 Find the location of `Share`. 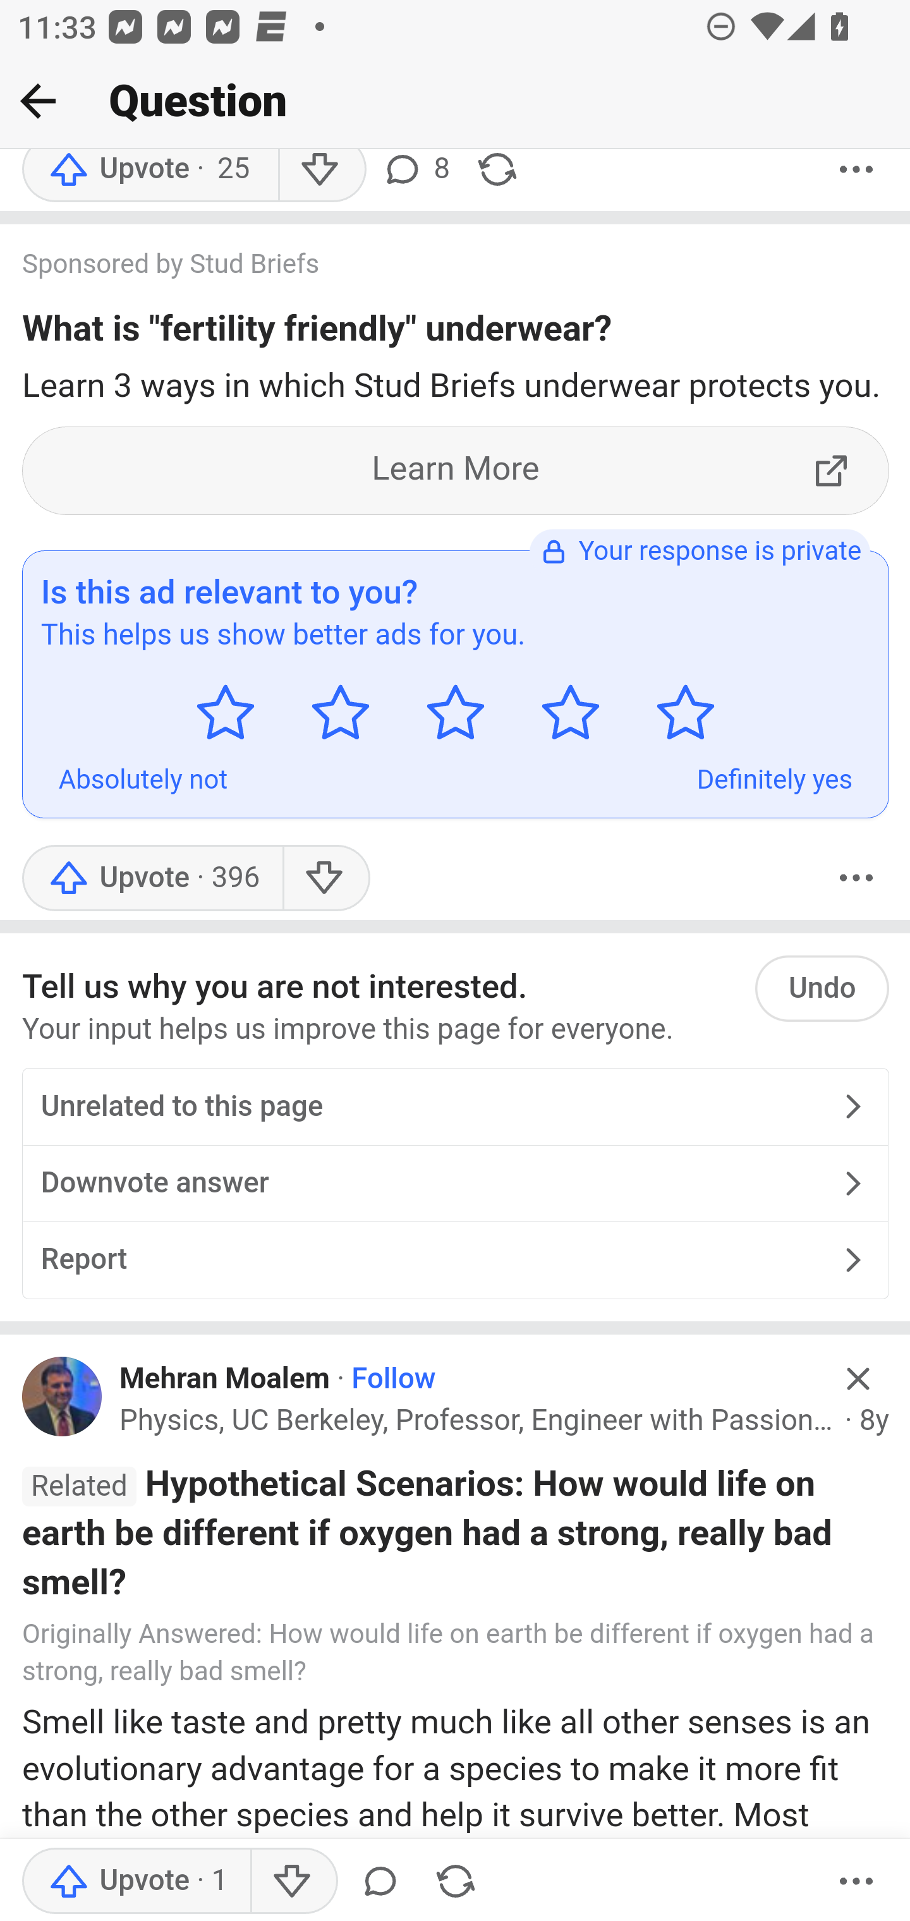

Share is located at coordinates (456, 1881).